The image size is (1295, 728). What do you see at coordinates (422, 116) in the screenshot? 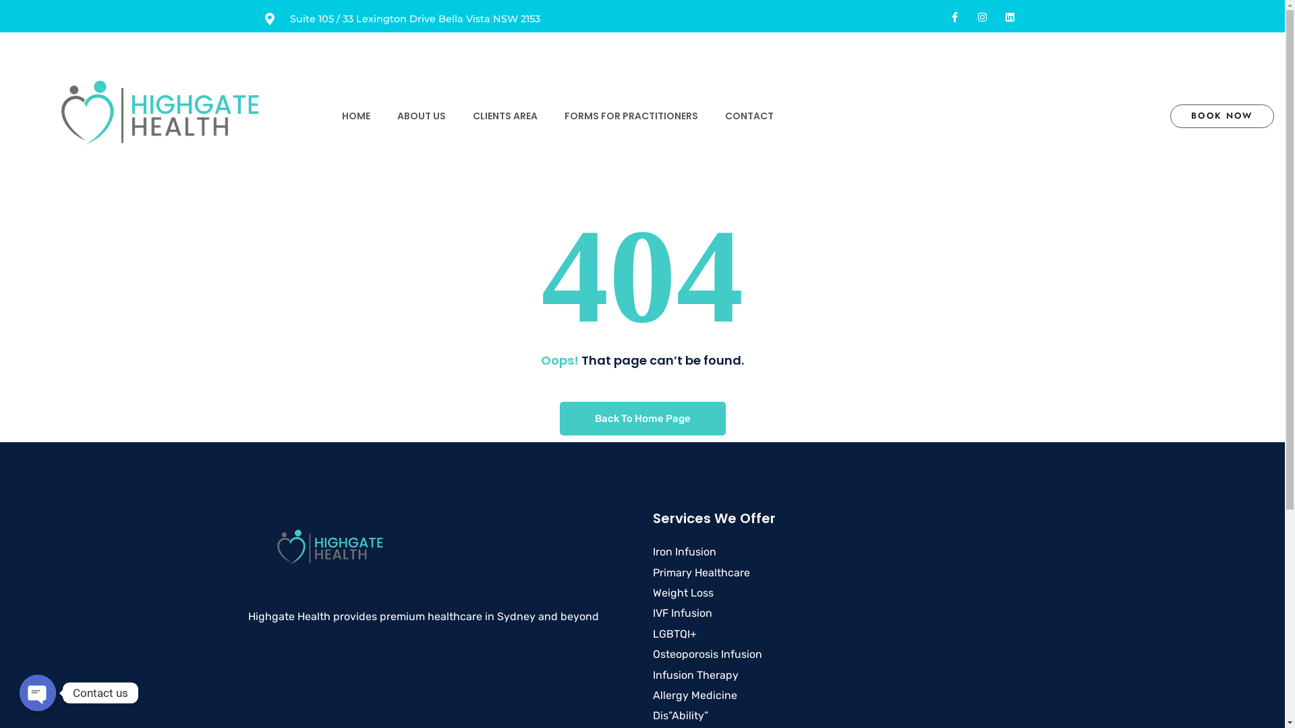
I see `ABOUT US` at bounding box center [422, 116].